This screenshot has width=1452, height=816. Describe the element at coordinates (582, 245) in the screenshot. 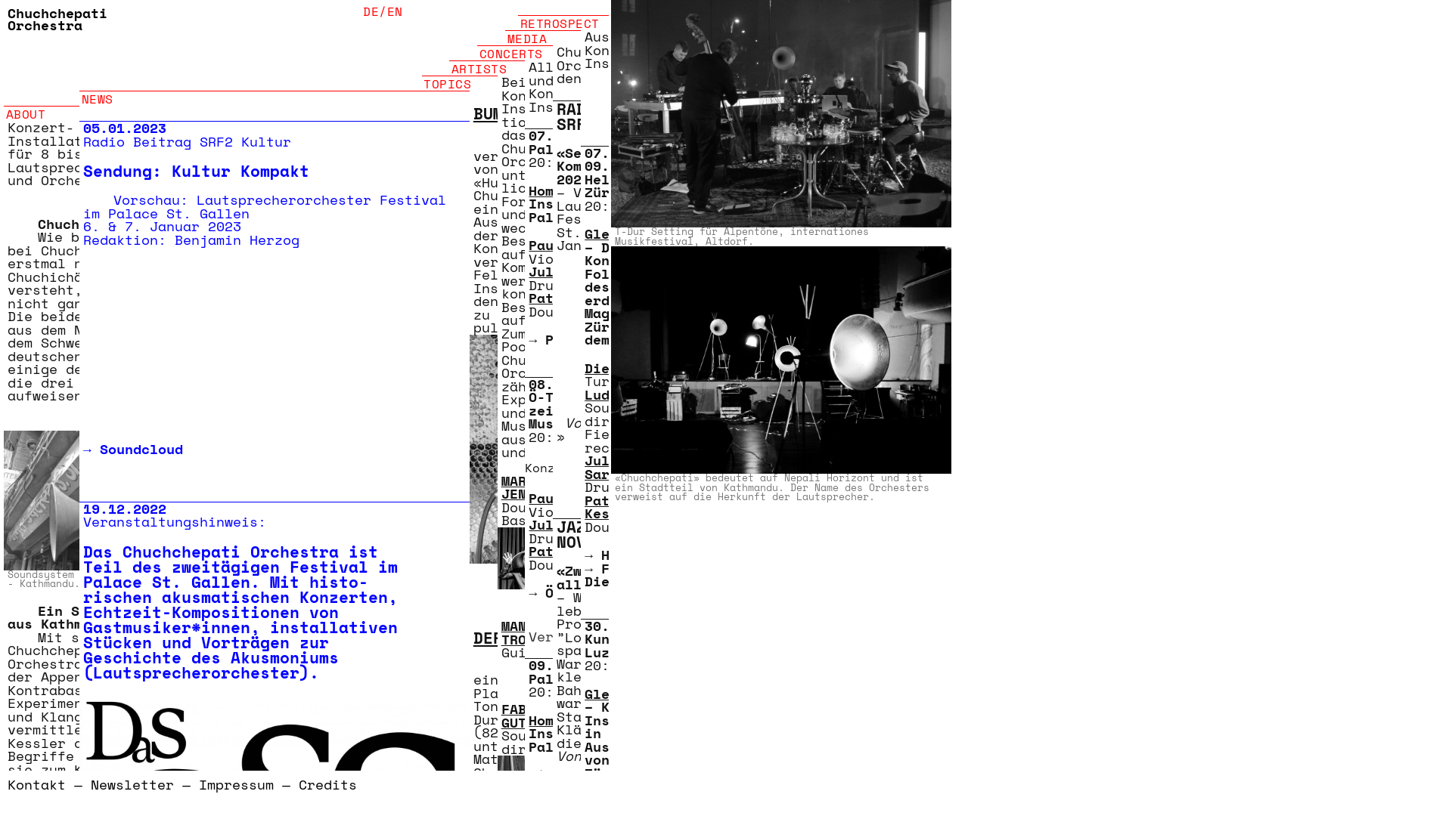

I see `Paula Sanchez` at that location.